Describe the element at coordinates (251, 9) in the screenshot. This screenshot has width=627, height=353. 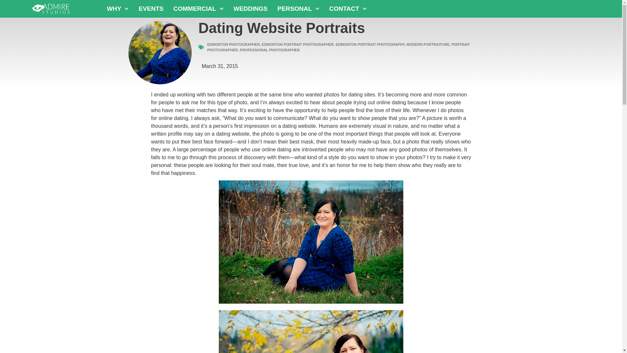
I see `WEDDINGS` at that location.